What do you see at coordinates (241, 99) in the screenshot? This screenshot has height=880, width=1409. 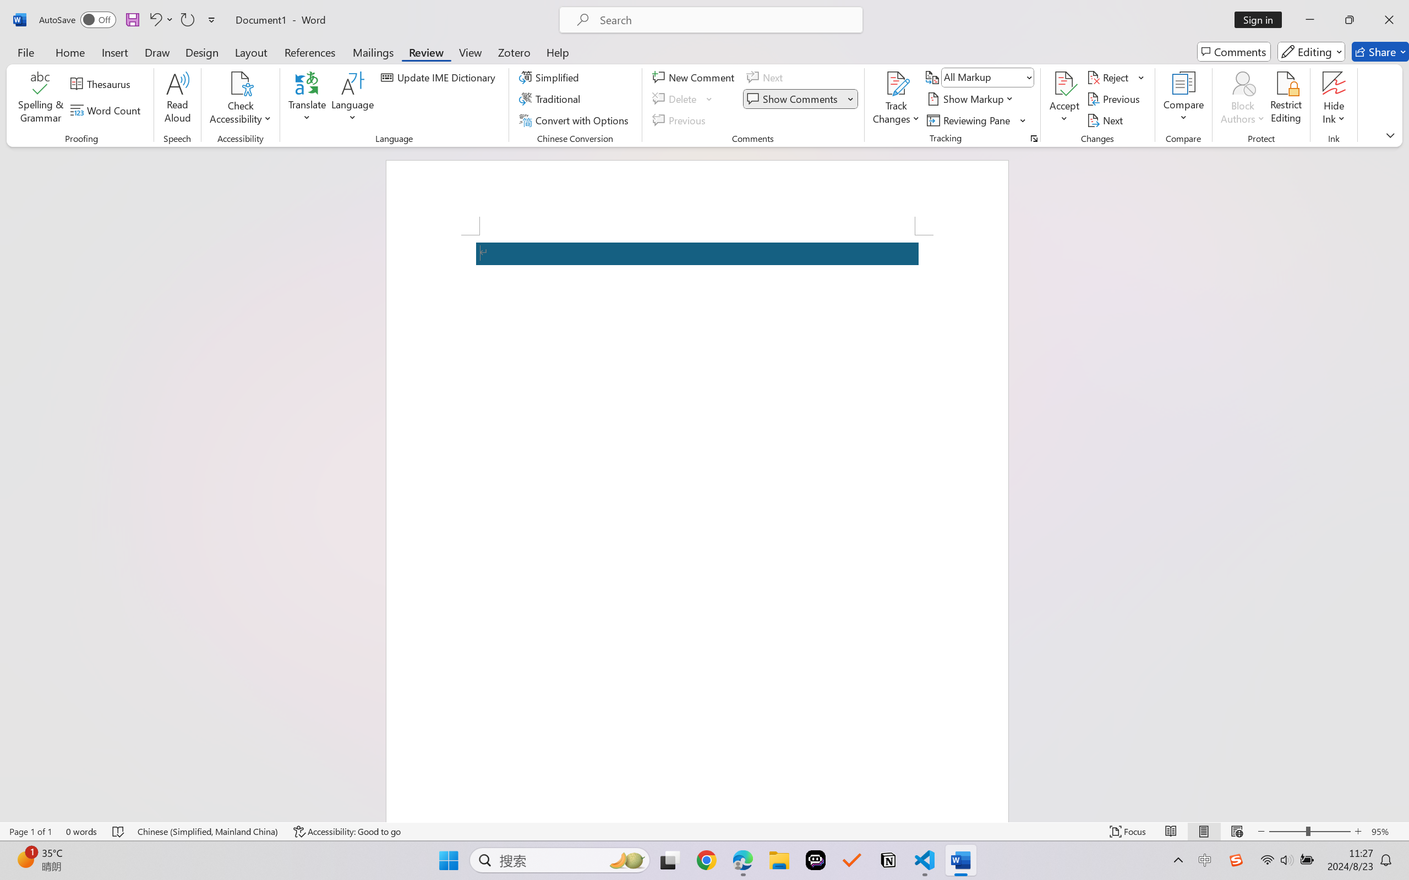 I see `Check Accessibility` at bounding box center [241, 99].